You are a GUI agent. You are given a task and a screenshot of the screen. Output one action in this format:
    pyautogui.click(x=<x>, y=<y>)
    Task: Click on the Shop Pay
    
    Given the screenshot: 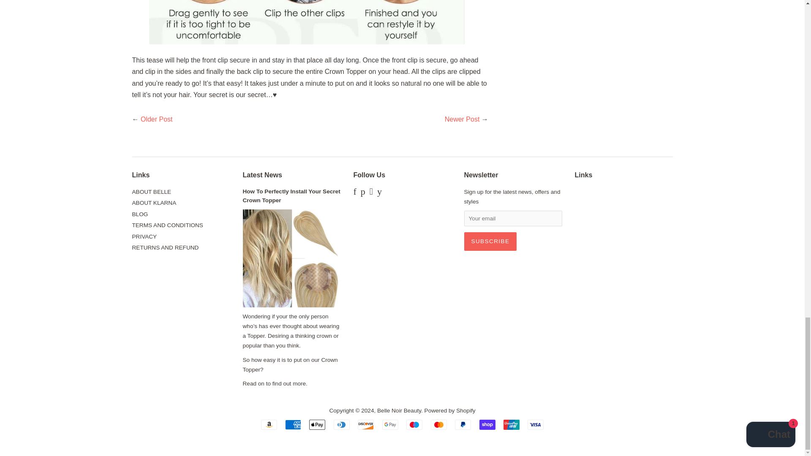 What is the action you would take?
    pyautogui.click(x=487, y=425)
    